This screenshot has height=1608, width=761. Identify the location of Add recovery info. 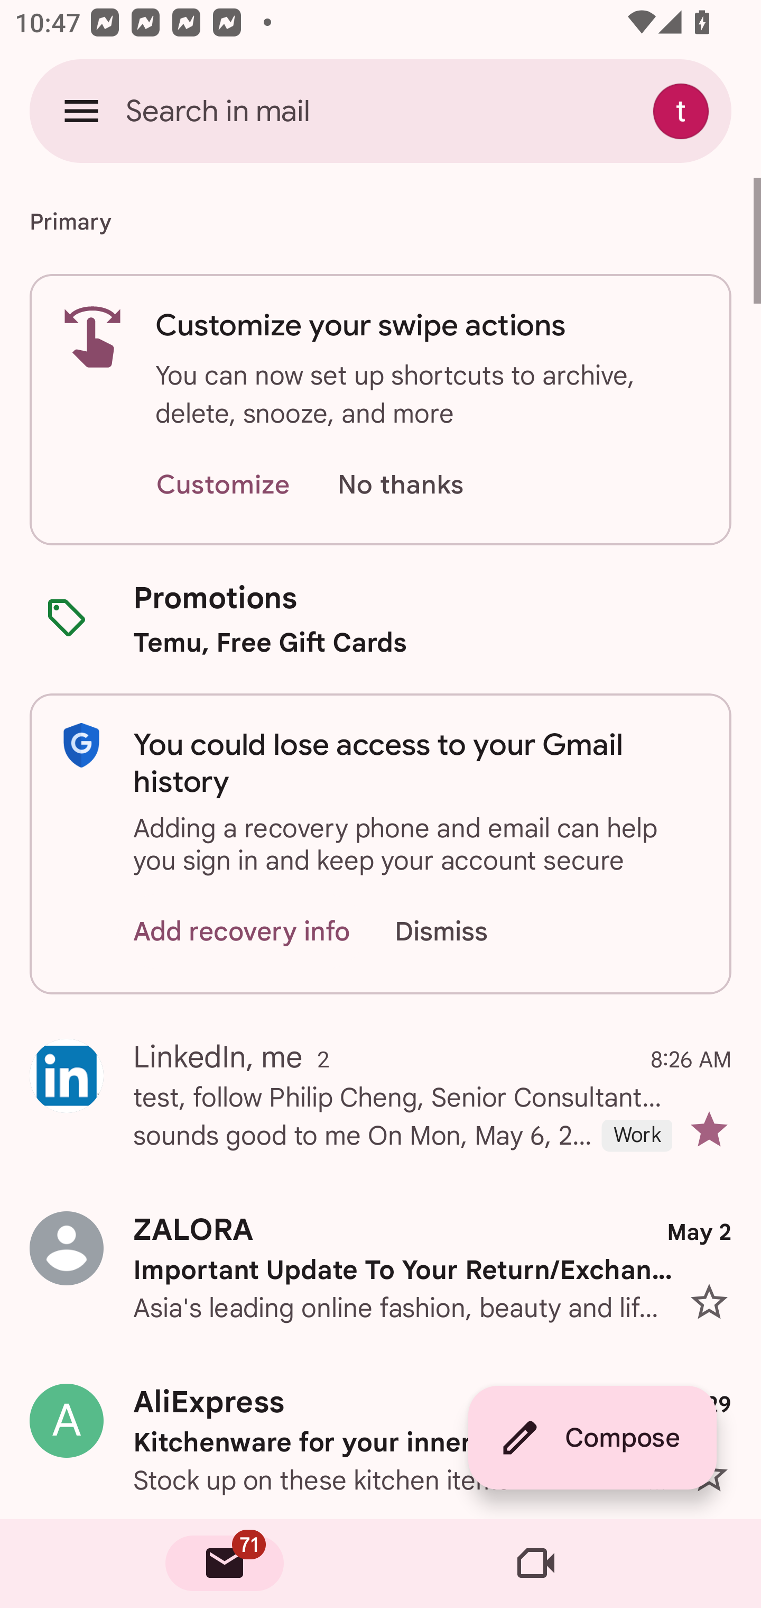
(242, 932).